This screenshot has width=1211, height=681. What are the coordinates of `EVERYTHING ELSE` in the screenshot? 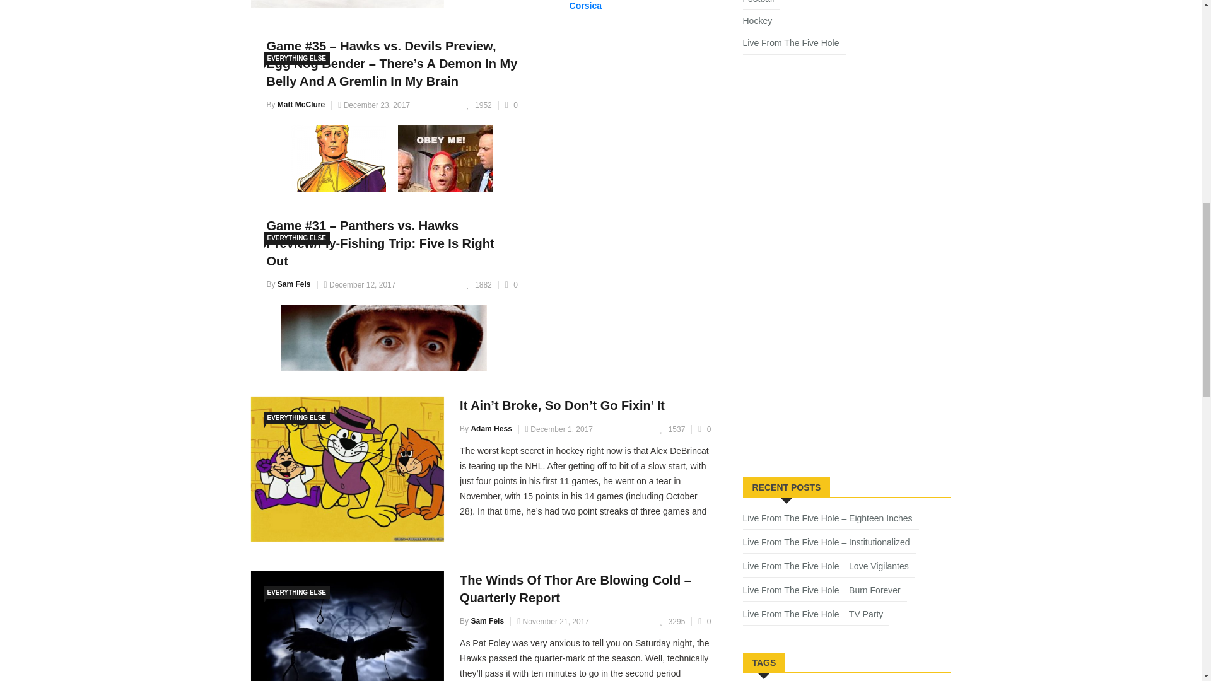 It's located at (297, 58).